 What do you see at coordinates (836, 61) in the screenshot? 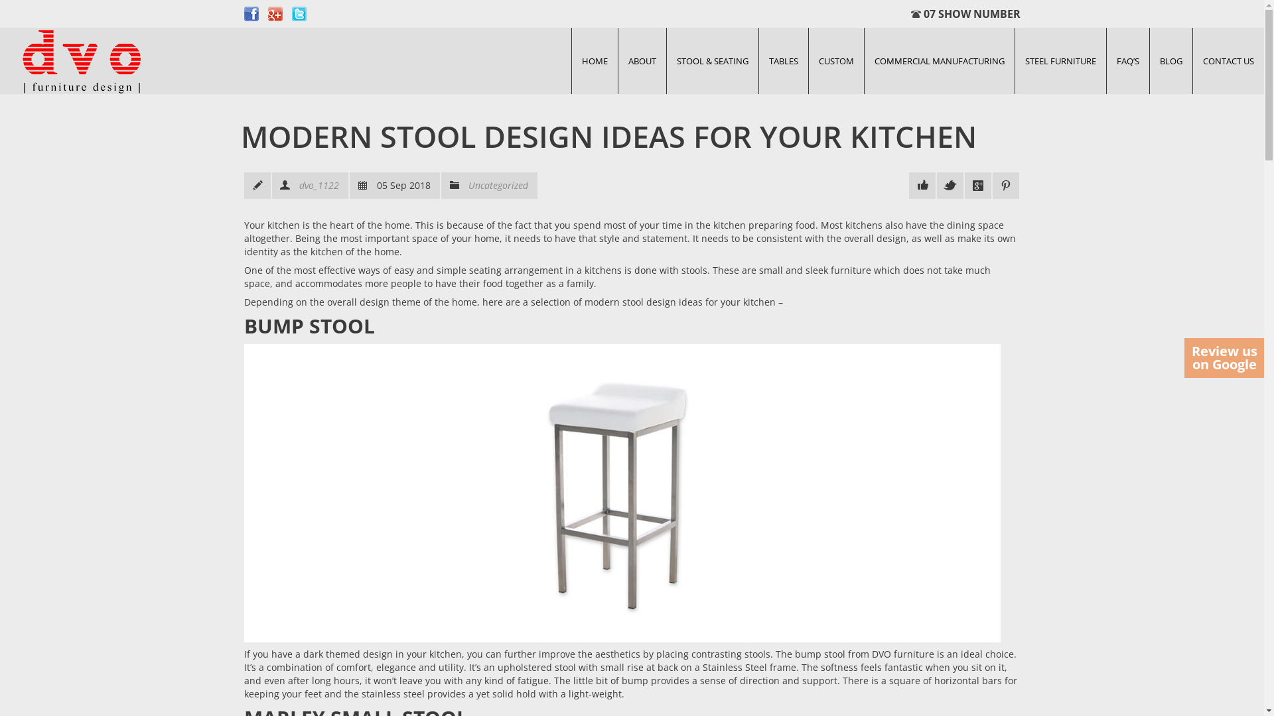
I see `CUSTOM` at bounding box center [836, 61].